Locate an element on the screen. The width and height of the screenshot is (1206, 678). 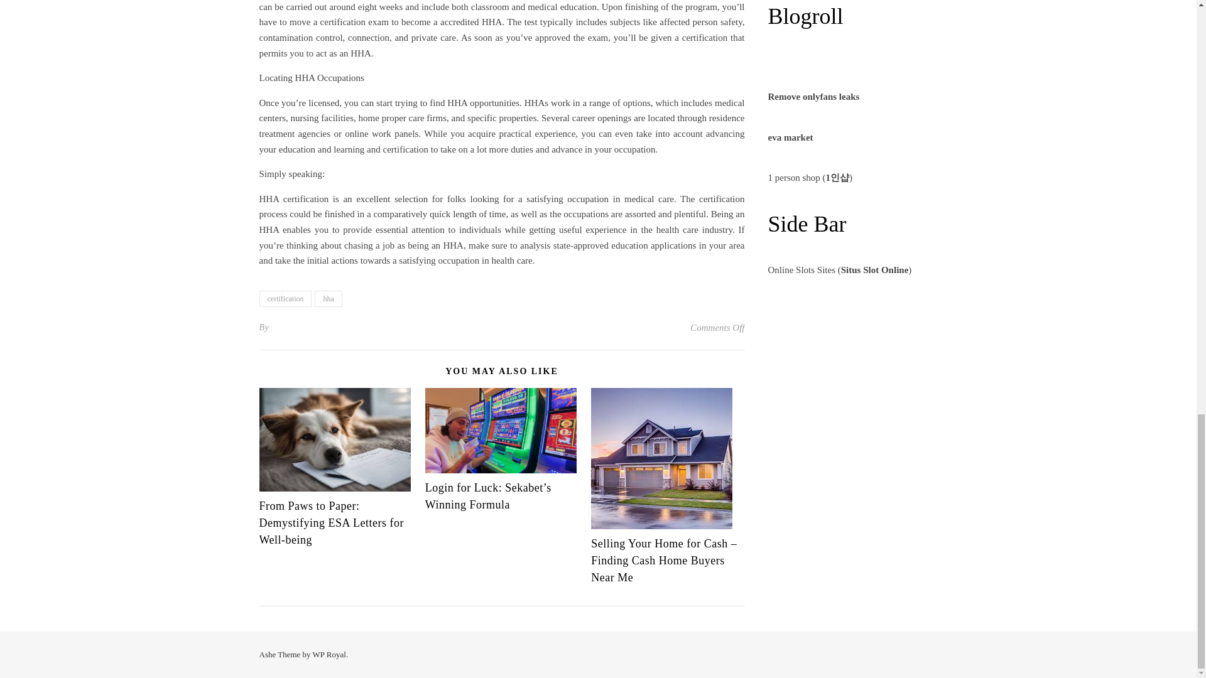
Remove onlyfans leaks is located at coordinates (813, 97).